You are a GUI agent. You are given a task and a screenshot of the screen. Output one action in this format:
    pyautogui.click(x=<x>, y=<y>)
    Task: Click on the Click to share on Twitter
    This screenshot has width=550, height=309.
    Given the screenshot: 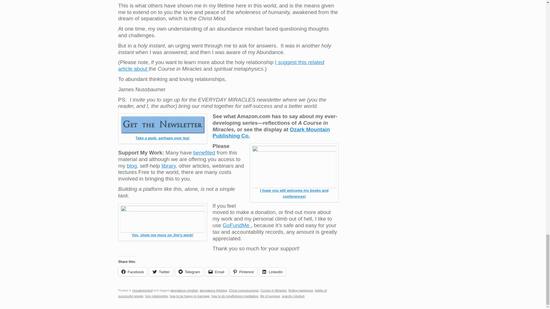 What is the action you would take?
    pyautogui.click(x=161, y=272)
    